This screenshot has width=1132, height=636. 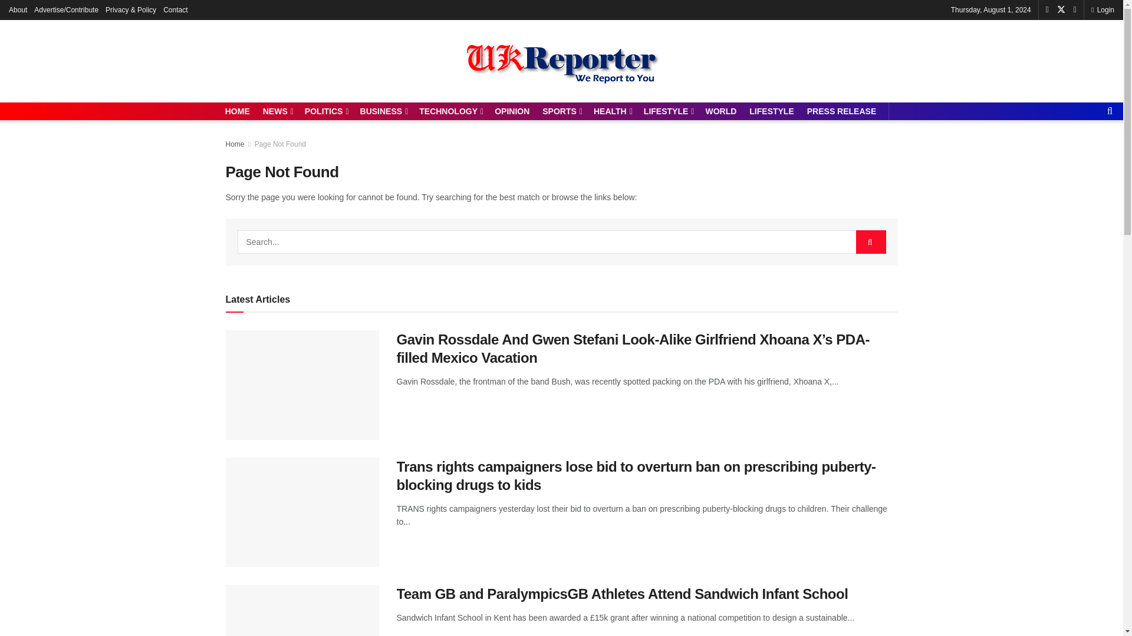 I want to click on Contact, so click(x=175, y=9).